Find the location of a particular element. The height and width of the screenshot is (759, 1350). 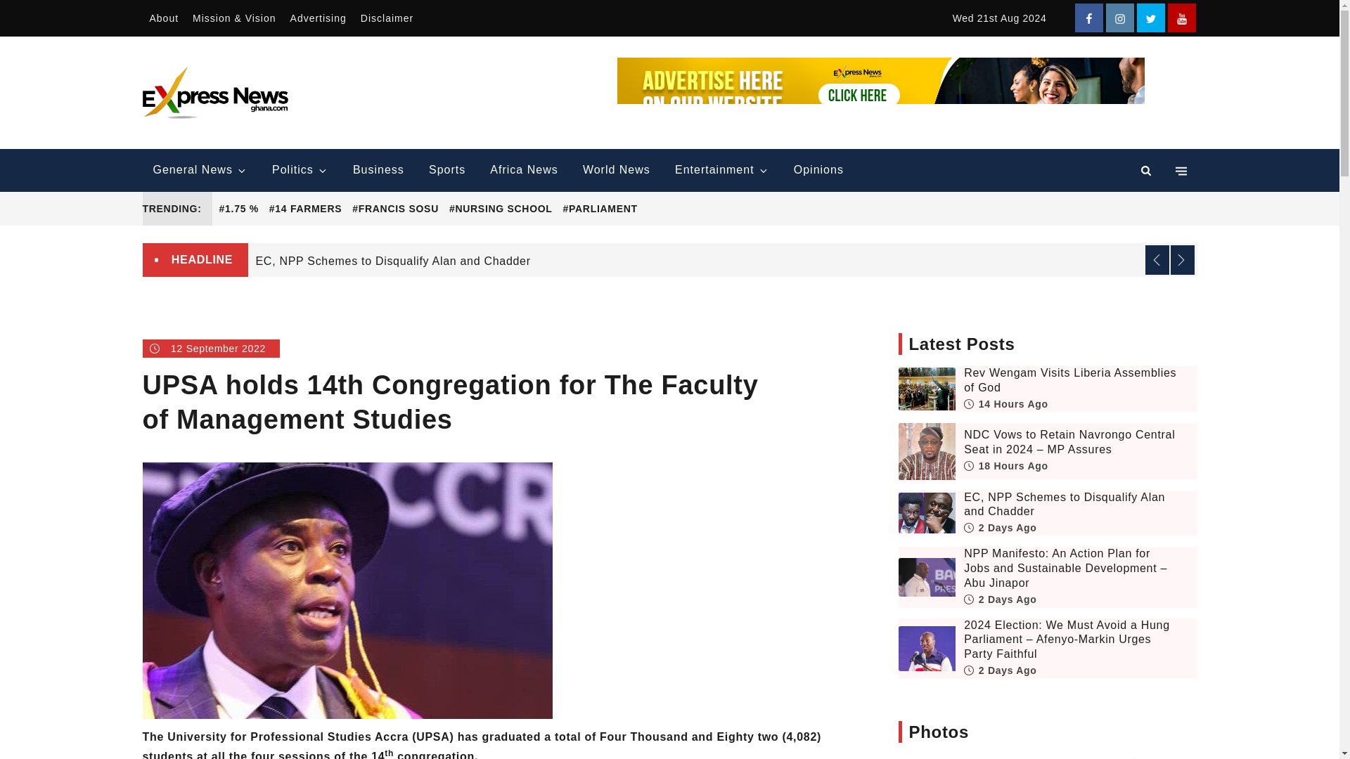

Sports is located at coordinates (447, 170).